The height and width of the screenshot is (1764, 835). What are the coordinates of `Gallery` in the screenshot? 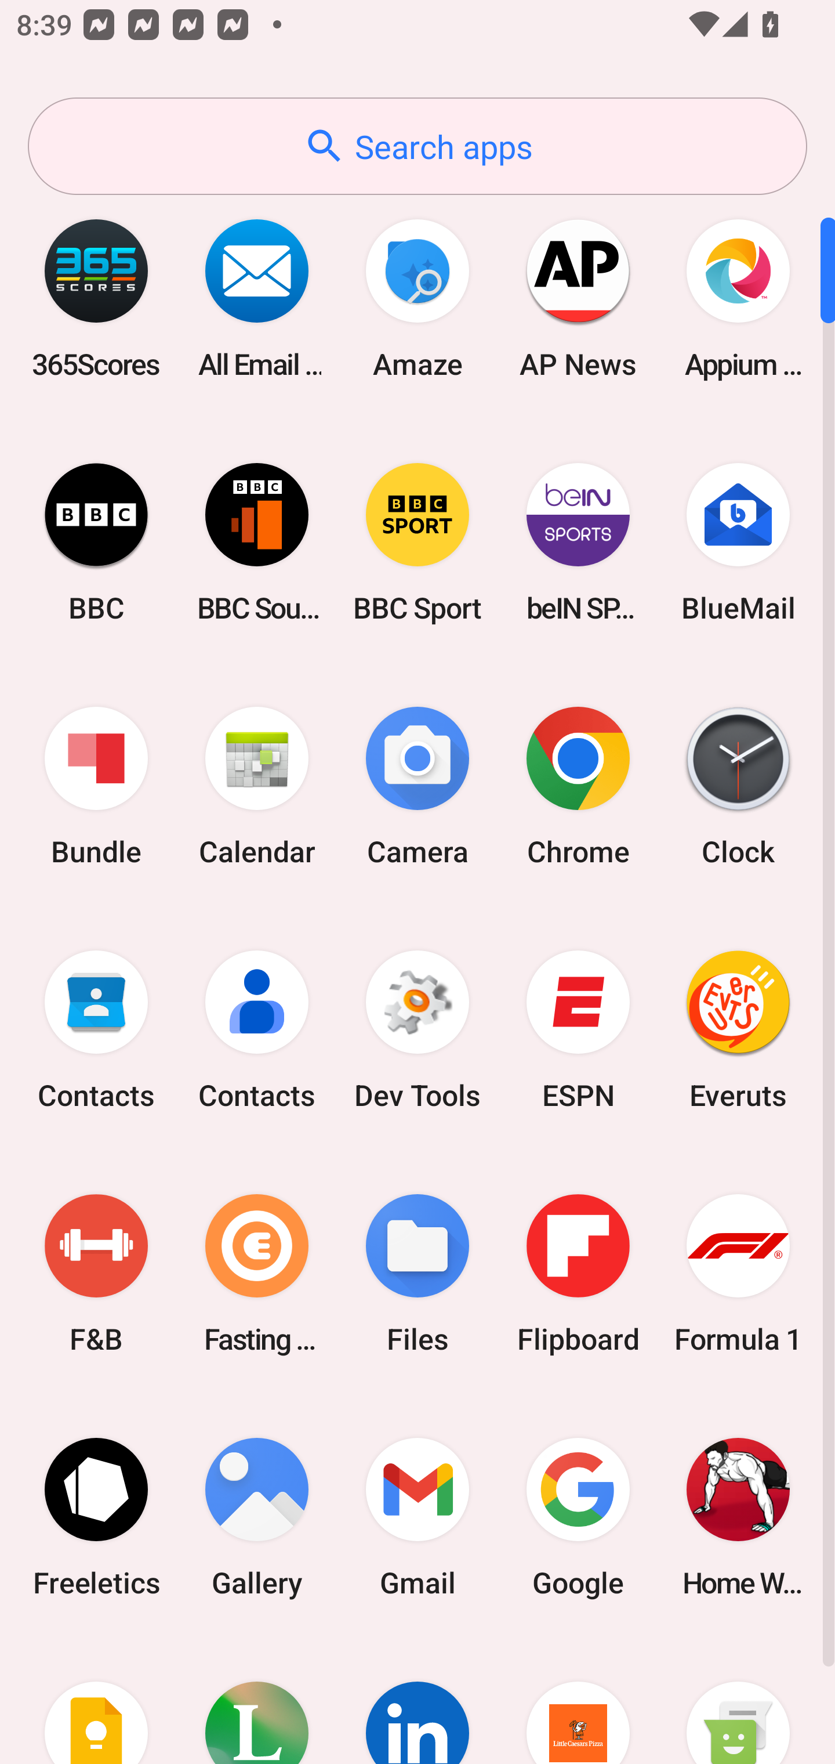 It's located at (257, 1517).